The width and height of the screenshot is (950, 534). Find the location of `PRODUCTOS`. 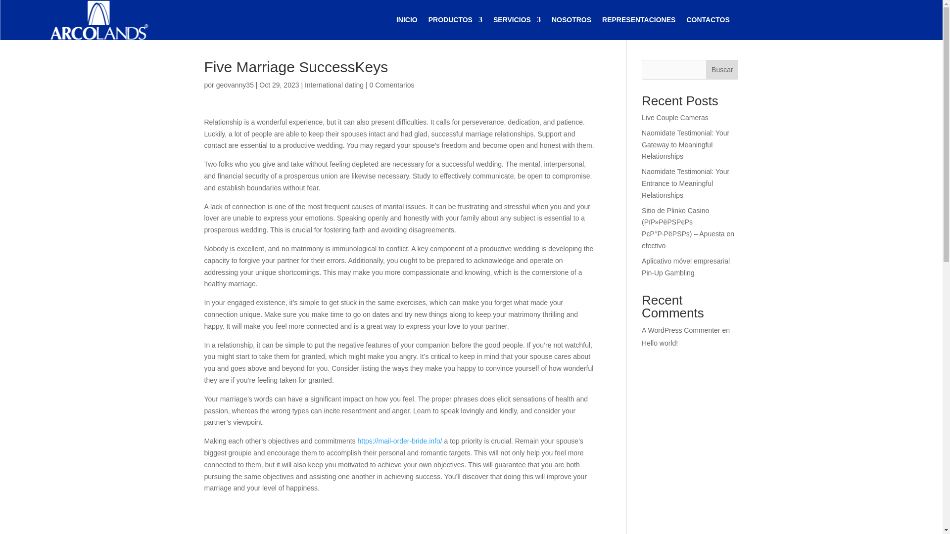

PRODUCTOS is located at coordinates (455, 20).